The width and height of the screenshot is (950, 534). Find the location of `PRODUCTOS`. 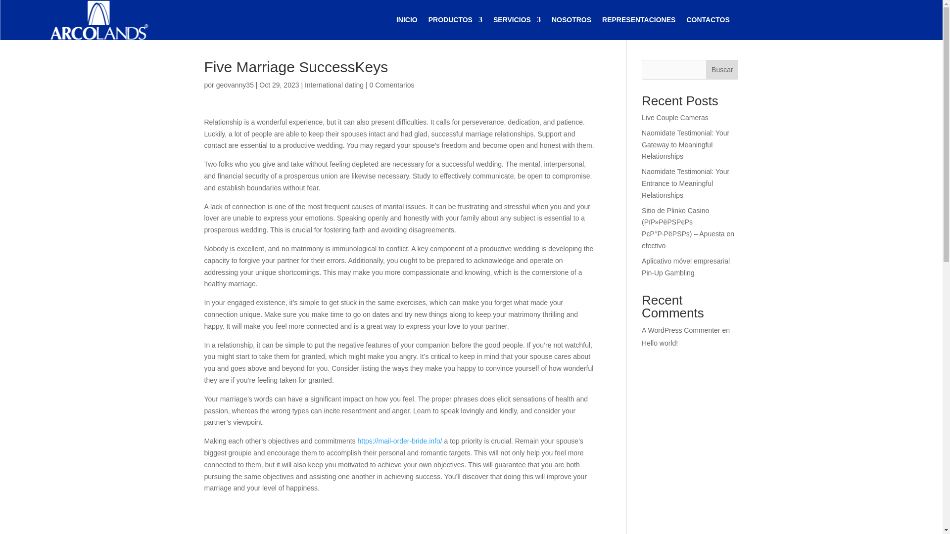

PRODUCTOS is located at coordinates (455, 20).